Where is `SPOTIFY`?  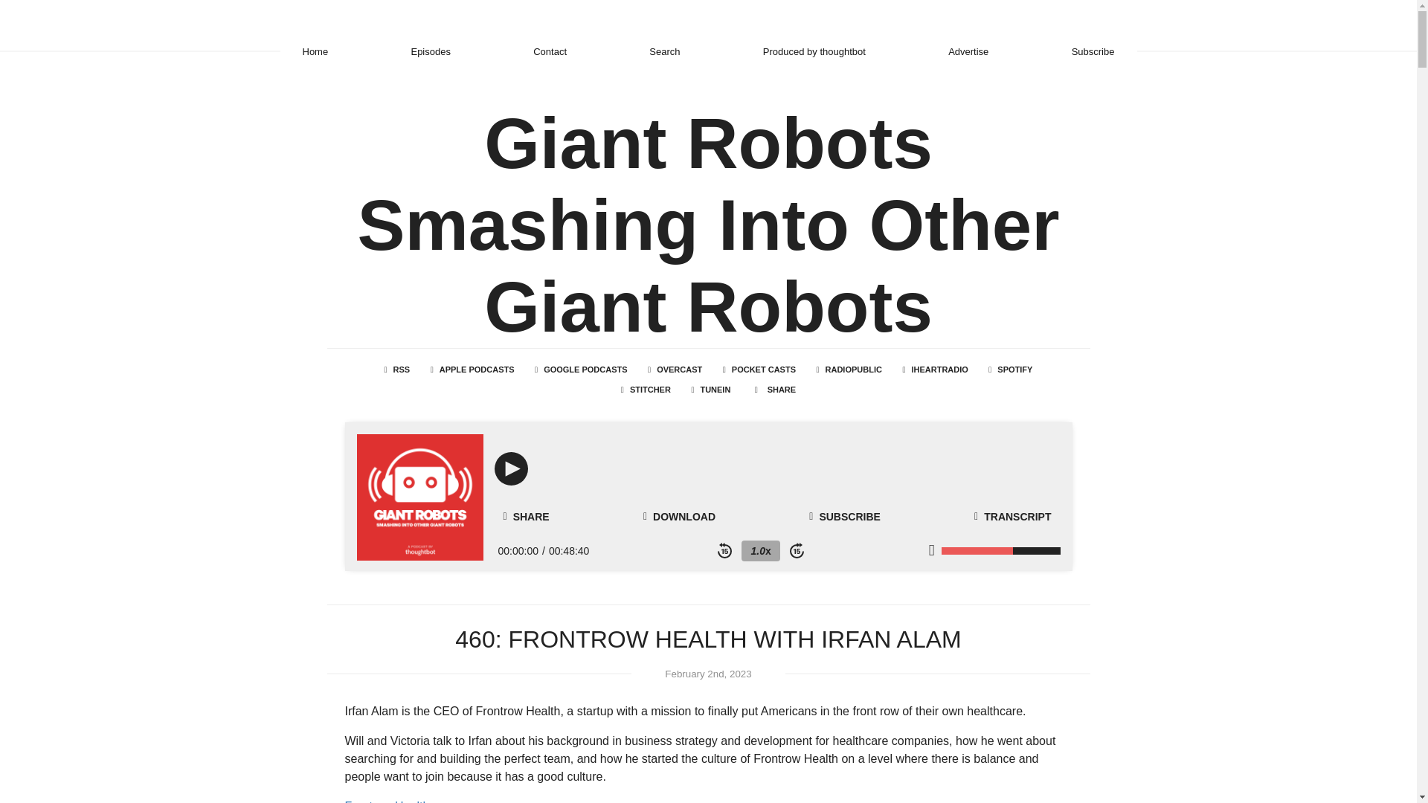
SPOTIFY is located at coordinates (1010, 369).